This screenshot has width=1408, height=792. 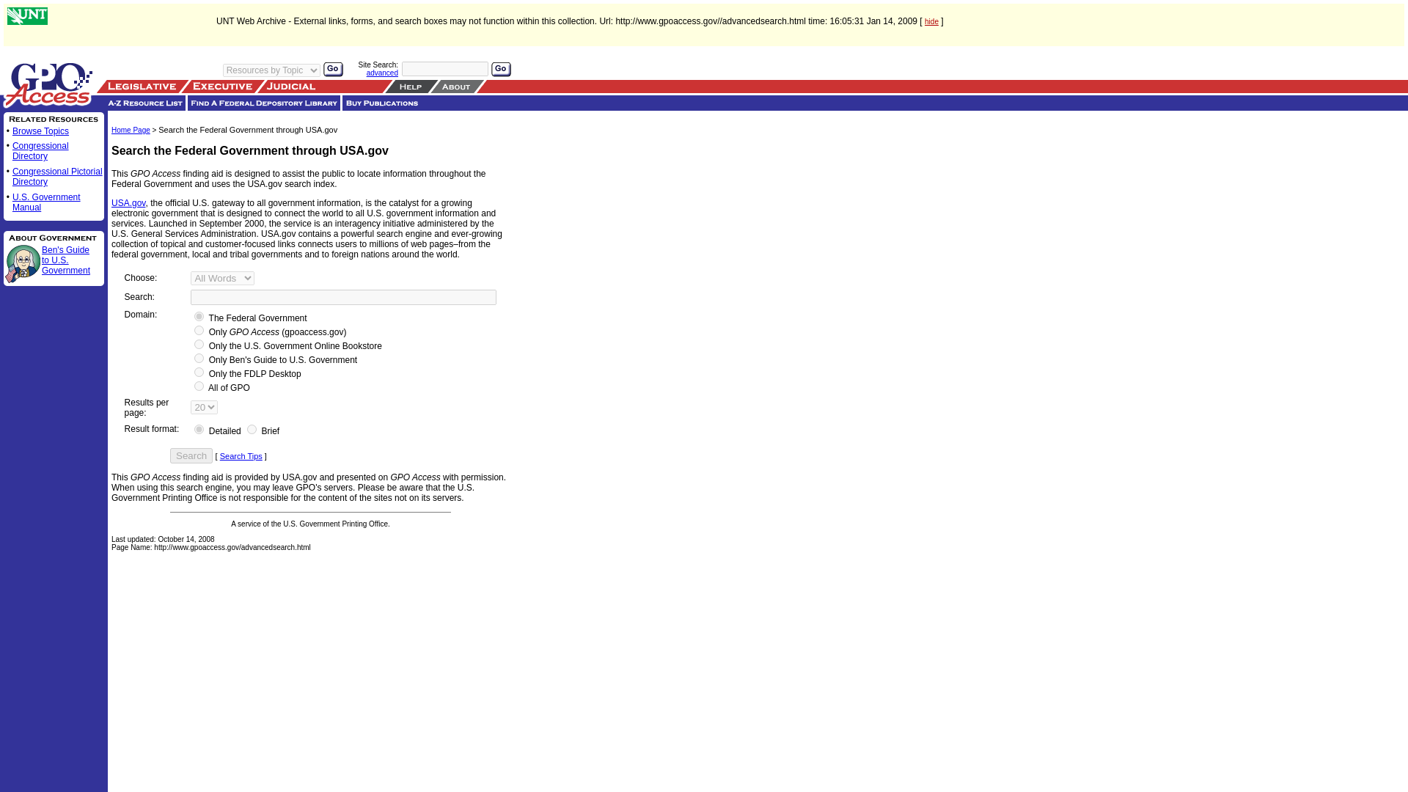 What do you see at coordinates (131, 129) in the screenshot?
I see `Home Page` at bounding box center [131, 129].